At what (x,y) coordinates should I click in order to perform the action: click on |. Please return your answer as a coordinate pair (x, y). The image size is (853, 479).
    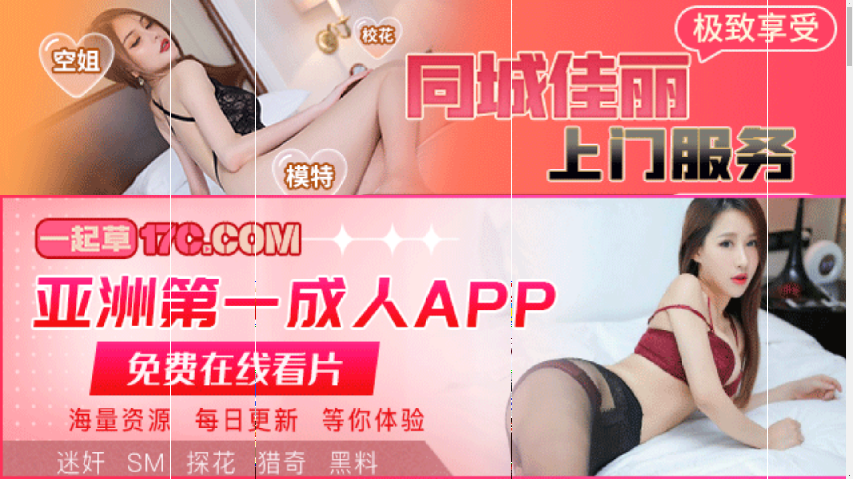
    Looking at the image, I should click on (534, 276).